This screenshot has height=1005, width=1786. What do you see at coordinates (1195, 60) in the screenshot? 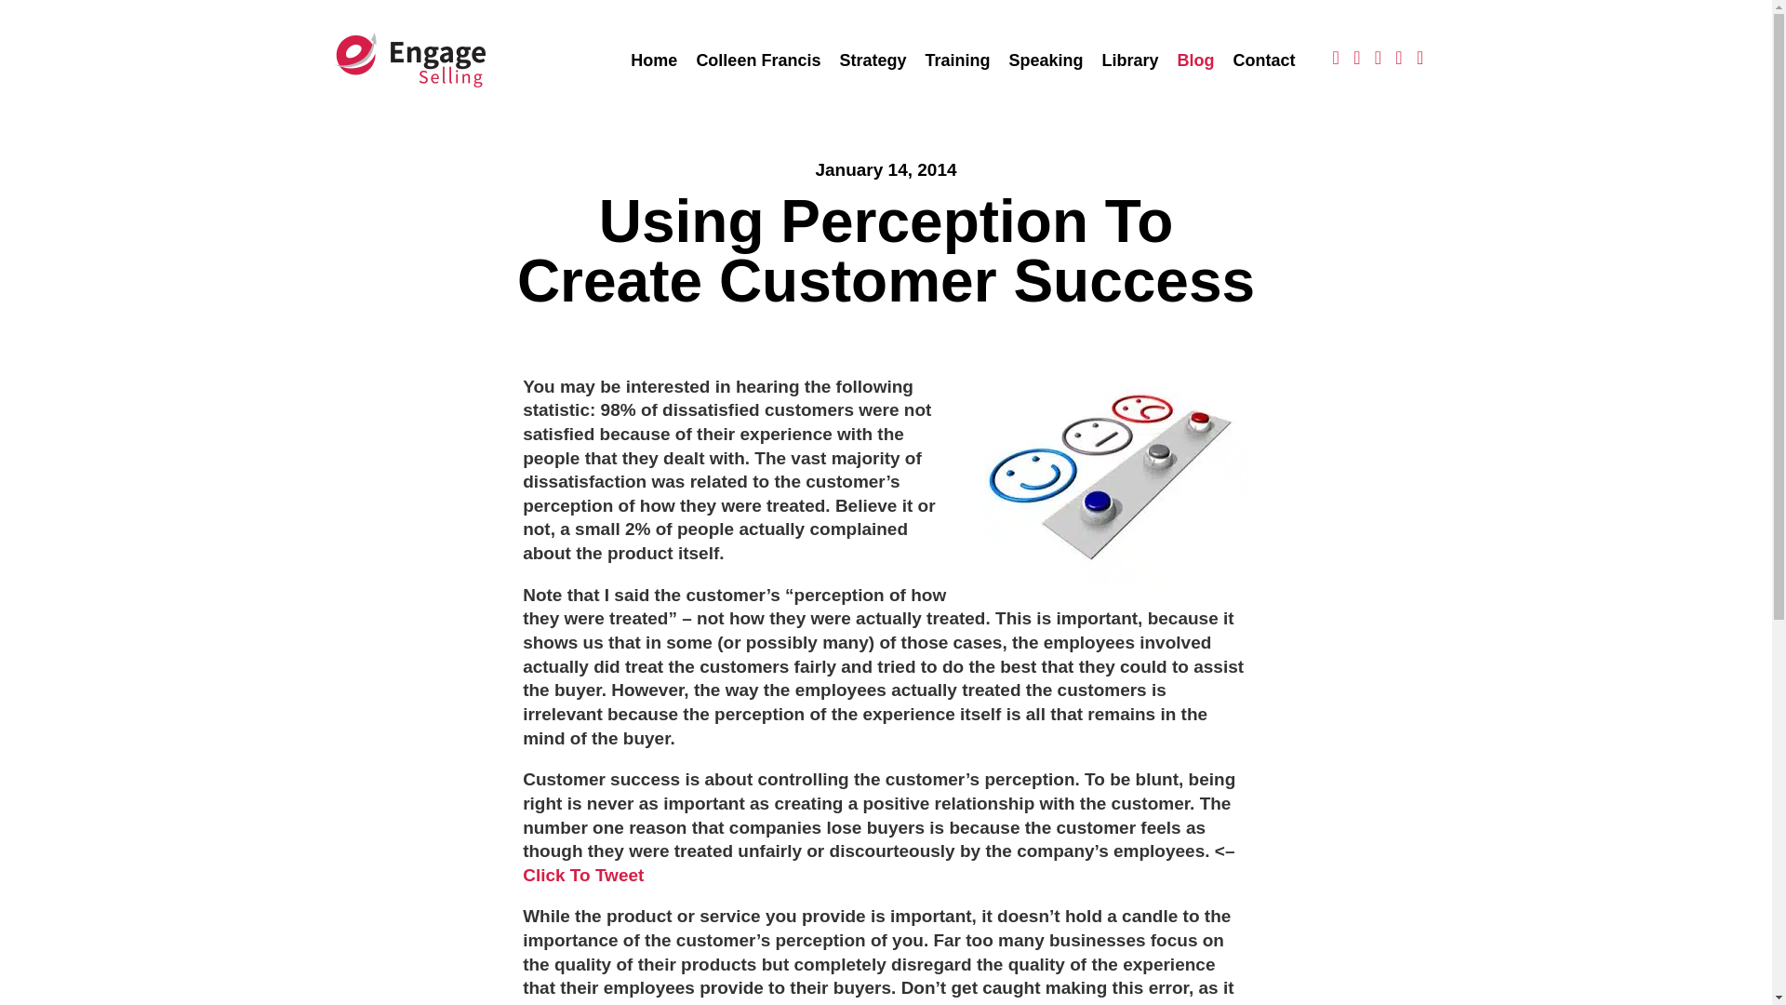
I see `Blog` at bounding box center [1195, 60].